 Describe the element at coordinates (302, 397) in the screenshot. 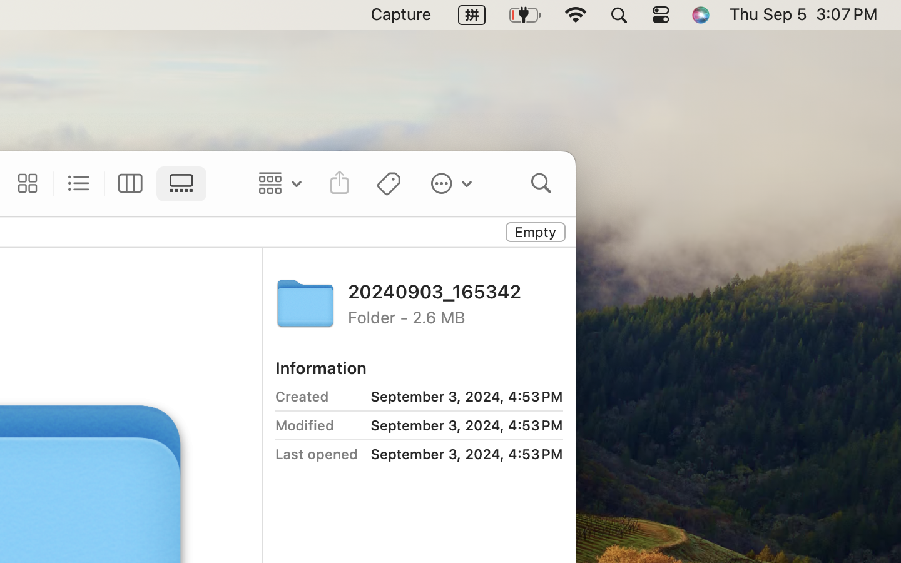

I see `Created` at that location.